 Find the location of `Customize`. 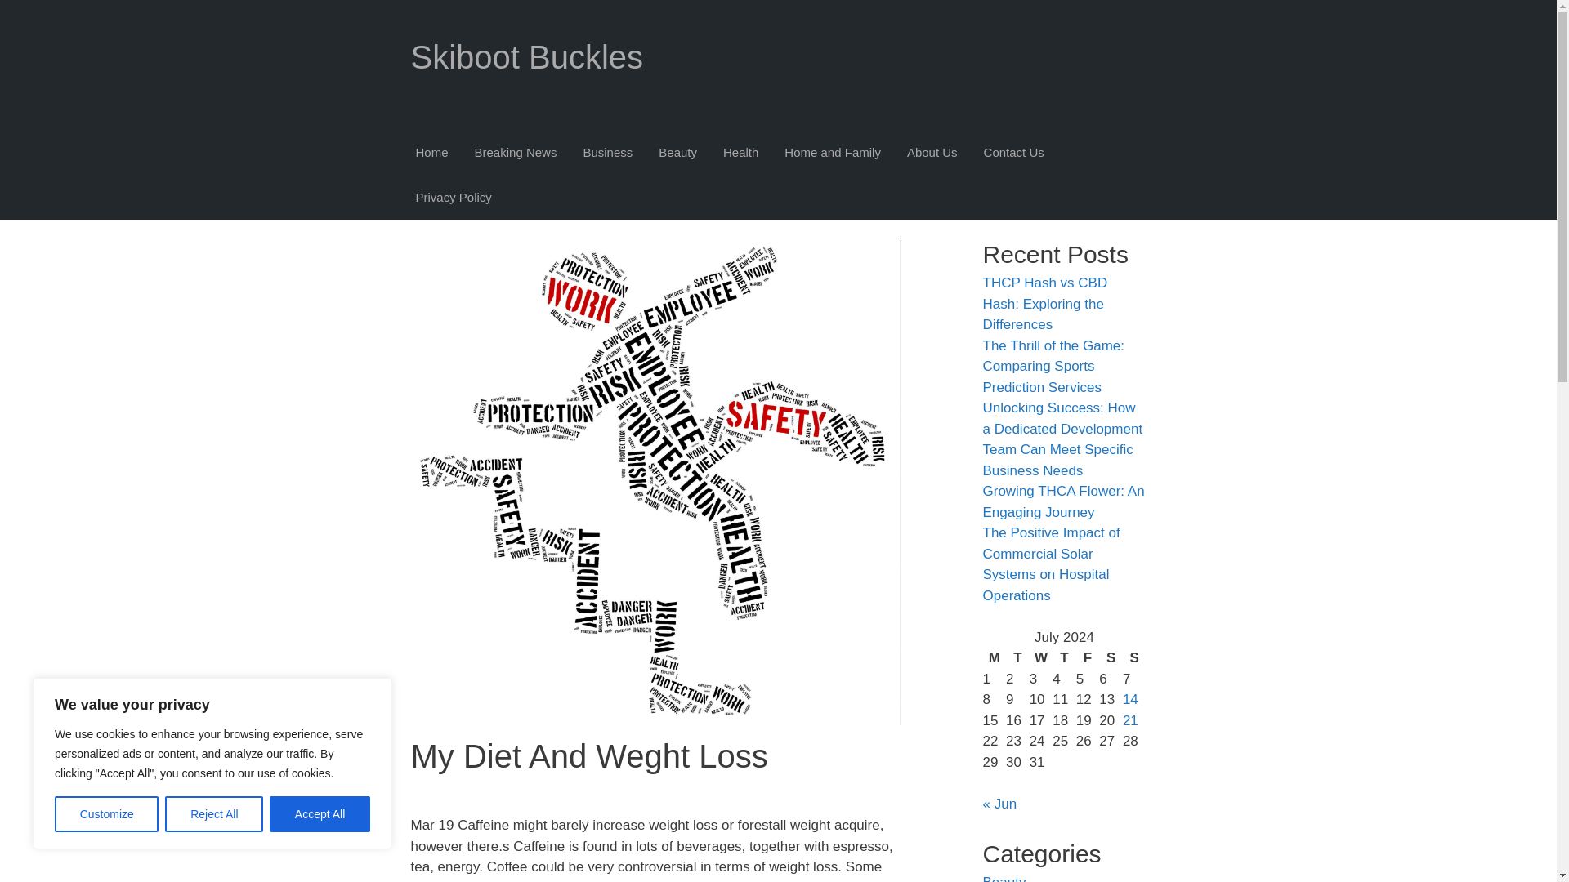

Customize is located at coordinates (106, 814).